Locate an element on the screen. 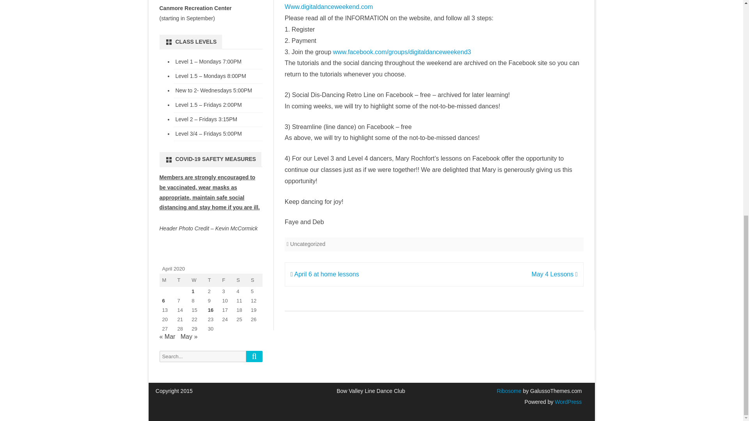 The height and width of the screenshot is (421, 749). Wednesday is located at coordinates (197, 280).